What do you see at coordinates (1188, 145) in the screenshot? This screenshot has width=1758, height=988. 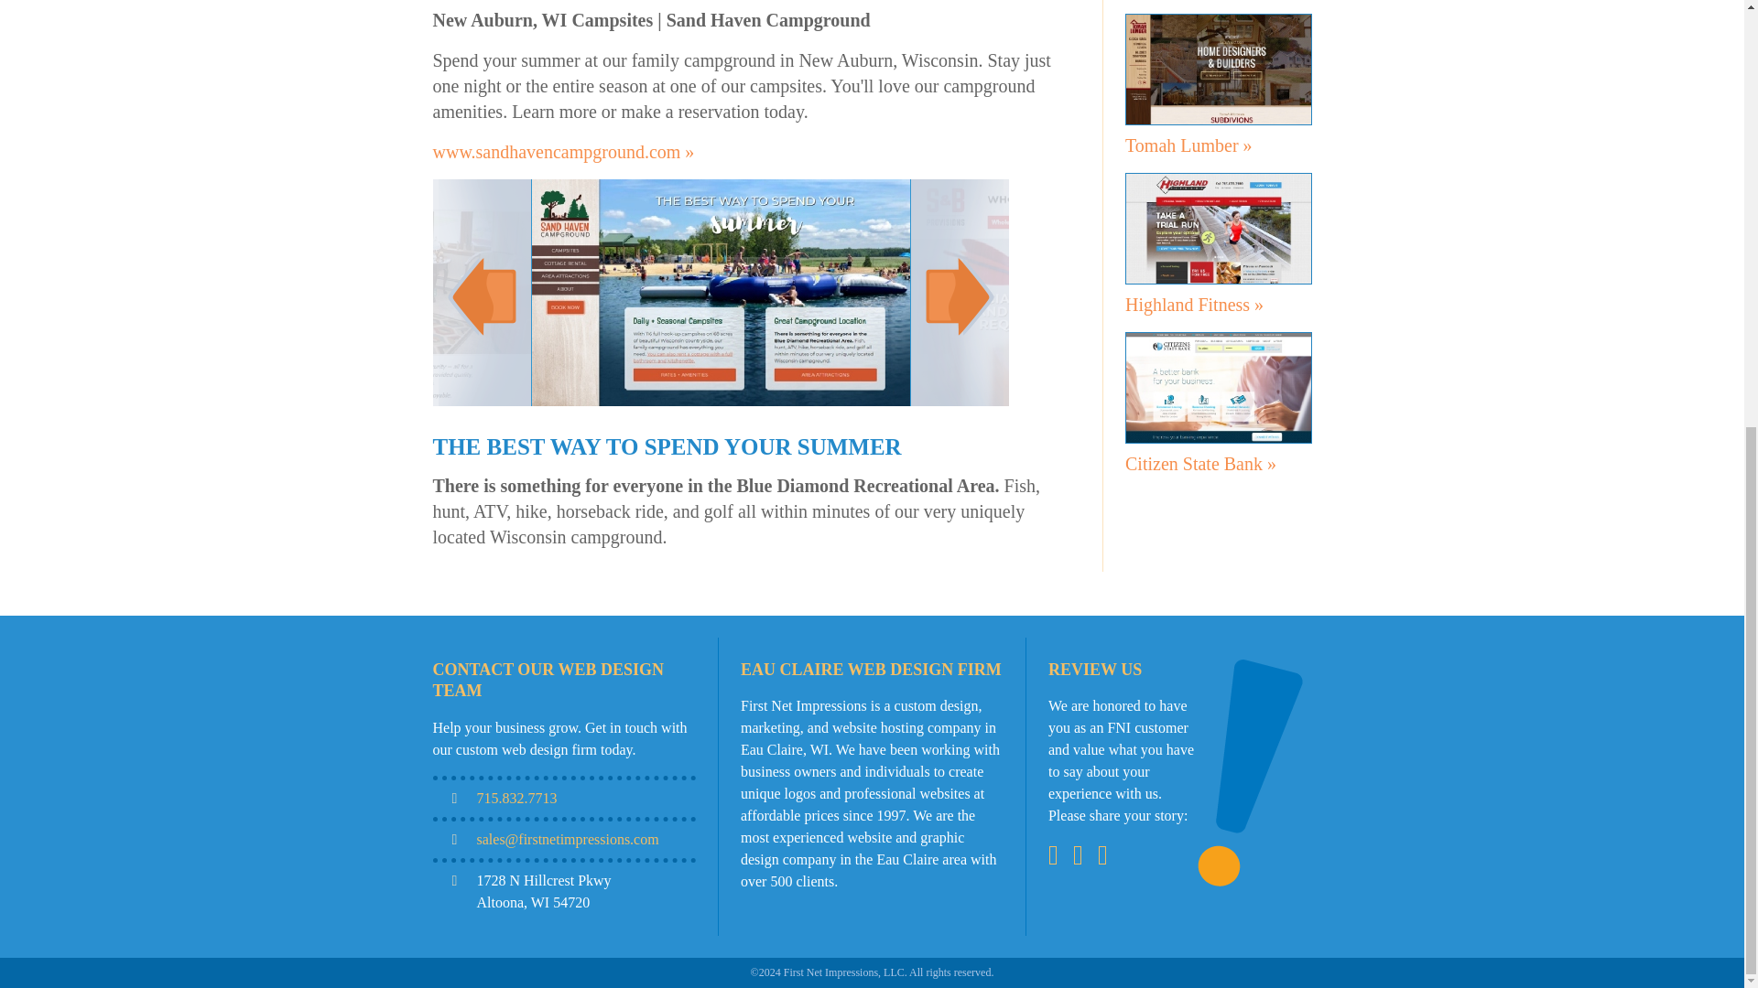 I see `View more about Tomah Lumber` at bounding box center [1188, 145].